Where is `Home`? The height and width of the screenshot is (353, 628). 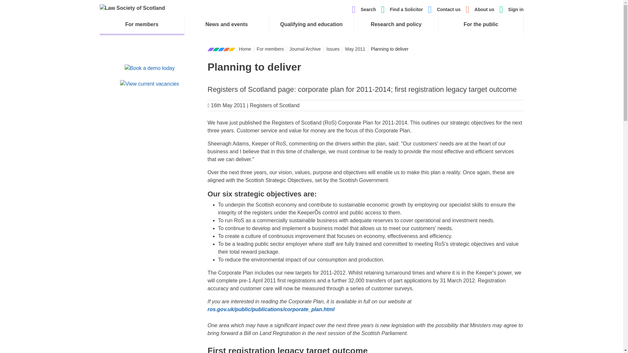 Home is located at coordinates (132, 8).